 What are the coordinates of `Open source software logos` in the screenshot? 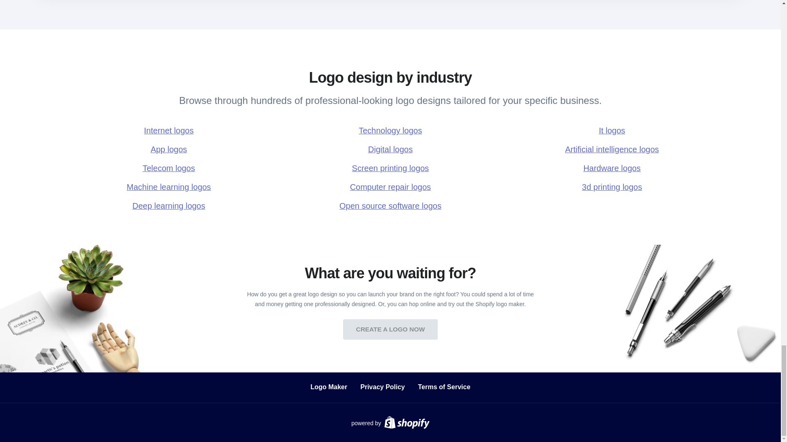 It's located at (390, 206).